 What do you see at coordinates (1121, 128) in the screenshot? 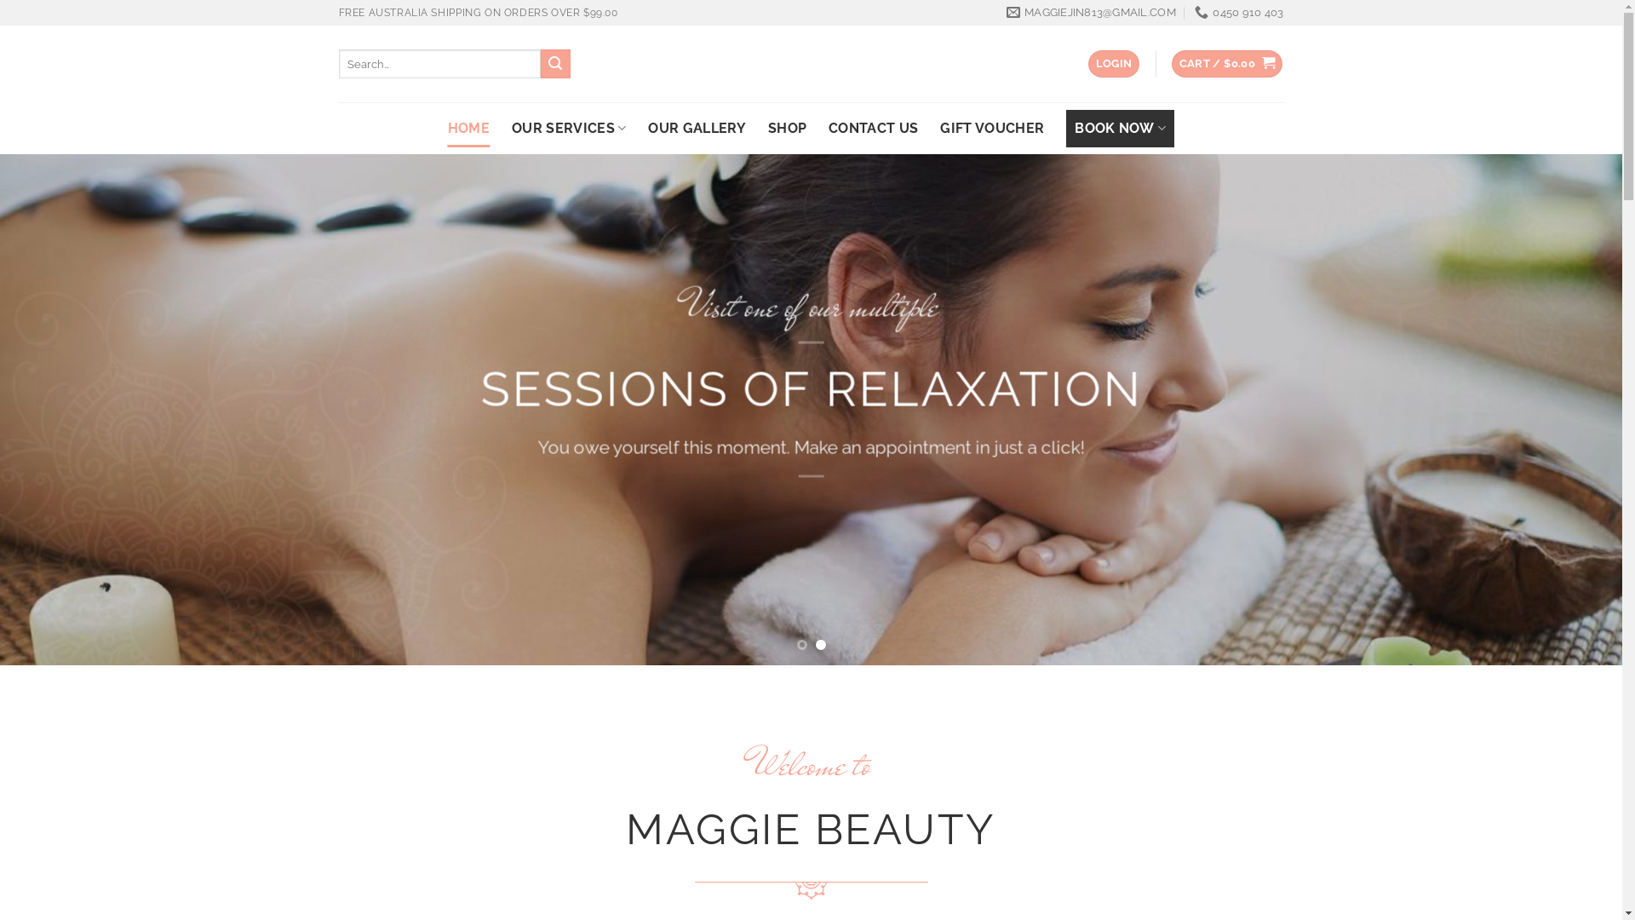
I see `BOOK NOW` at bounding box center [1121, 128].